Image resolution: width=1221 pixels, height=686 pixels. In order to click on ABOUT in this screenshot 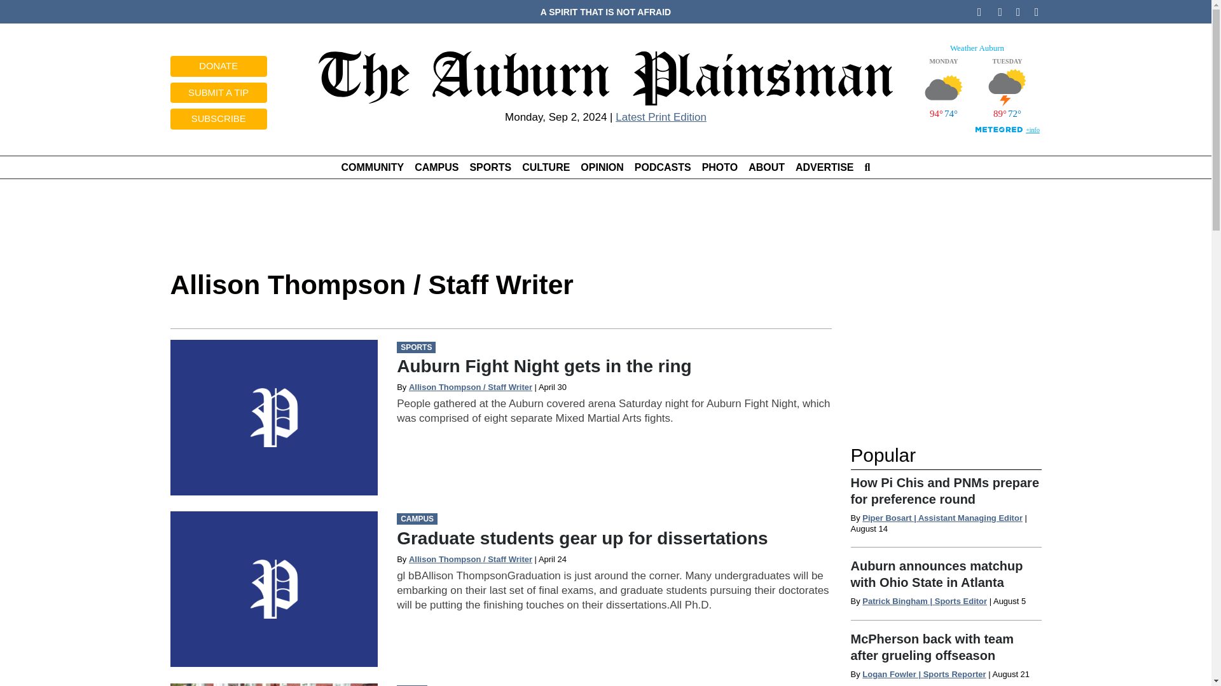, I will do `click(767, 167)`.